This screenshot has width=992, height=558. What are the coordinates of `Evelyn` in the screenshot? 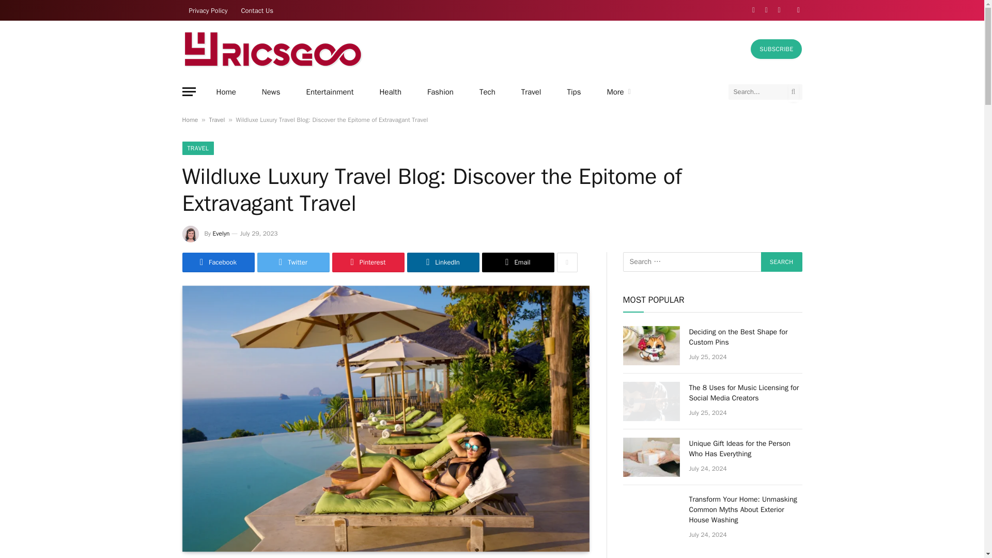 It's located at (221, 234).